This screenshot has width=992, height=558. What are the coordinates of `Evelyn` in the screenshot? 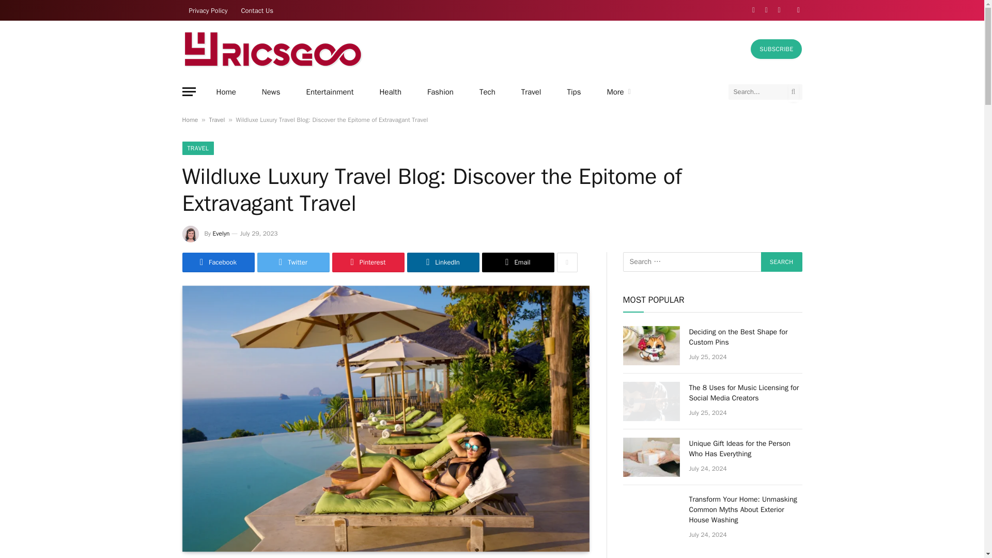 It's located at (221, 234).